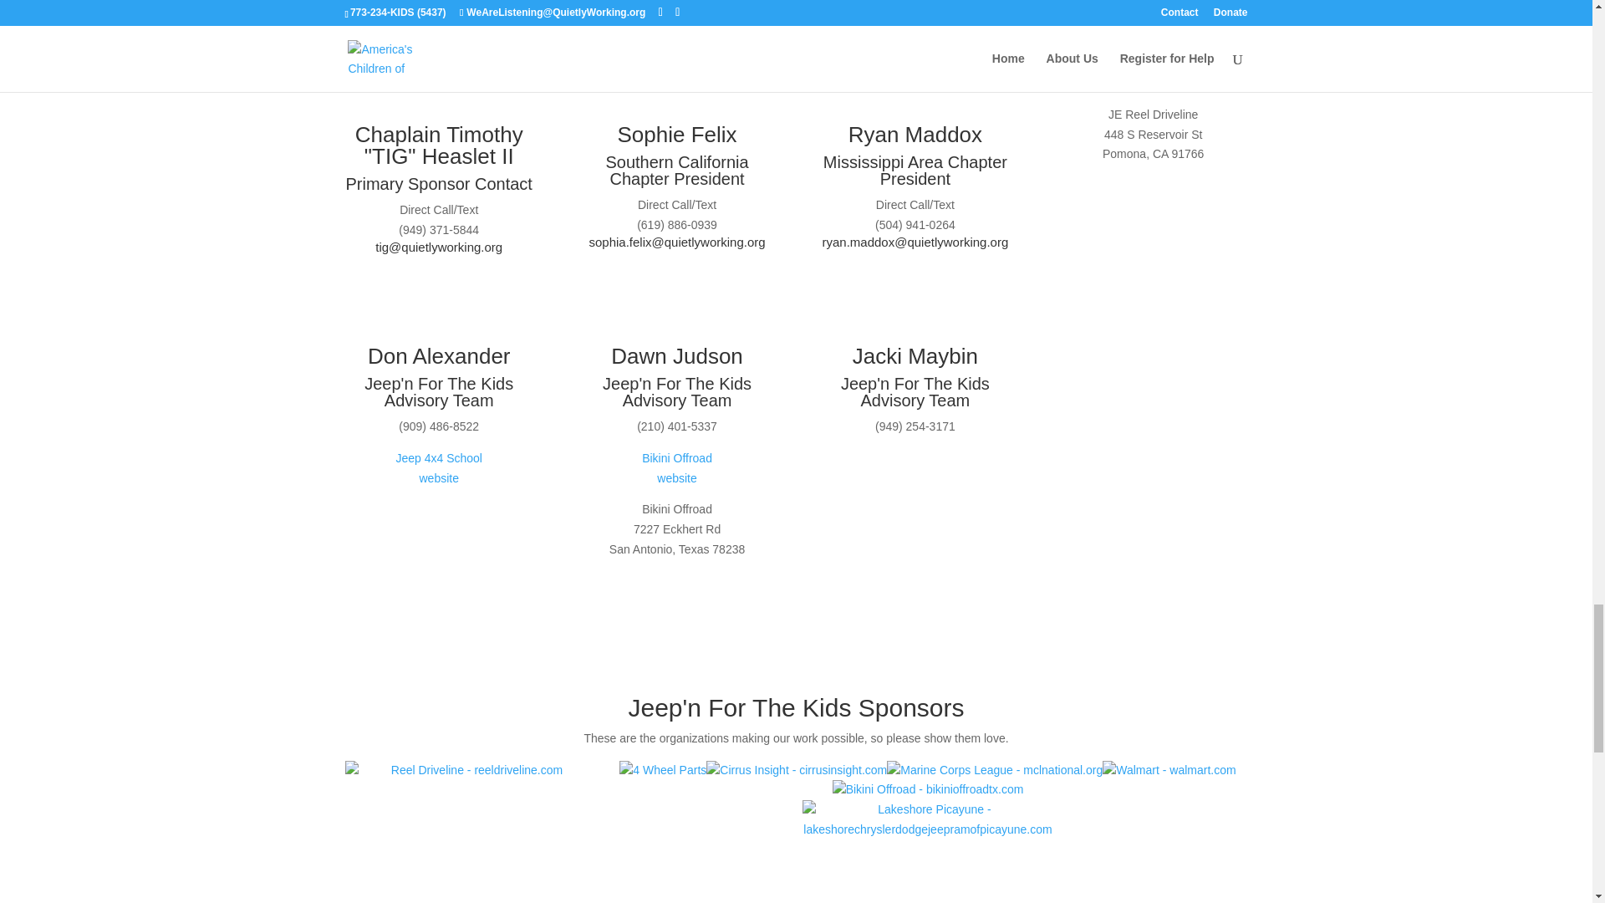 This screenshot has height=903, width=1605. I want to click on website, so click(438, 477).